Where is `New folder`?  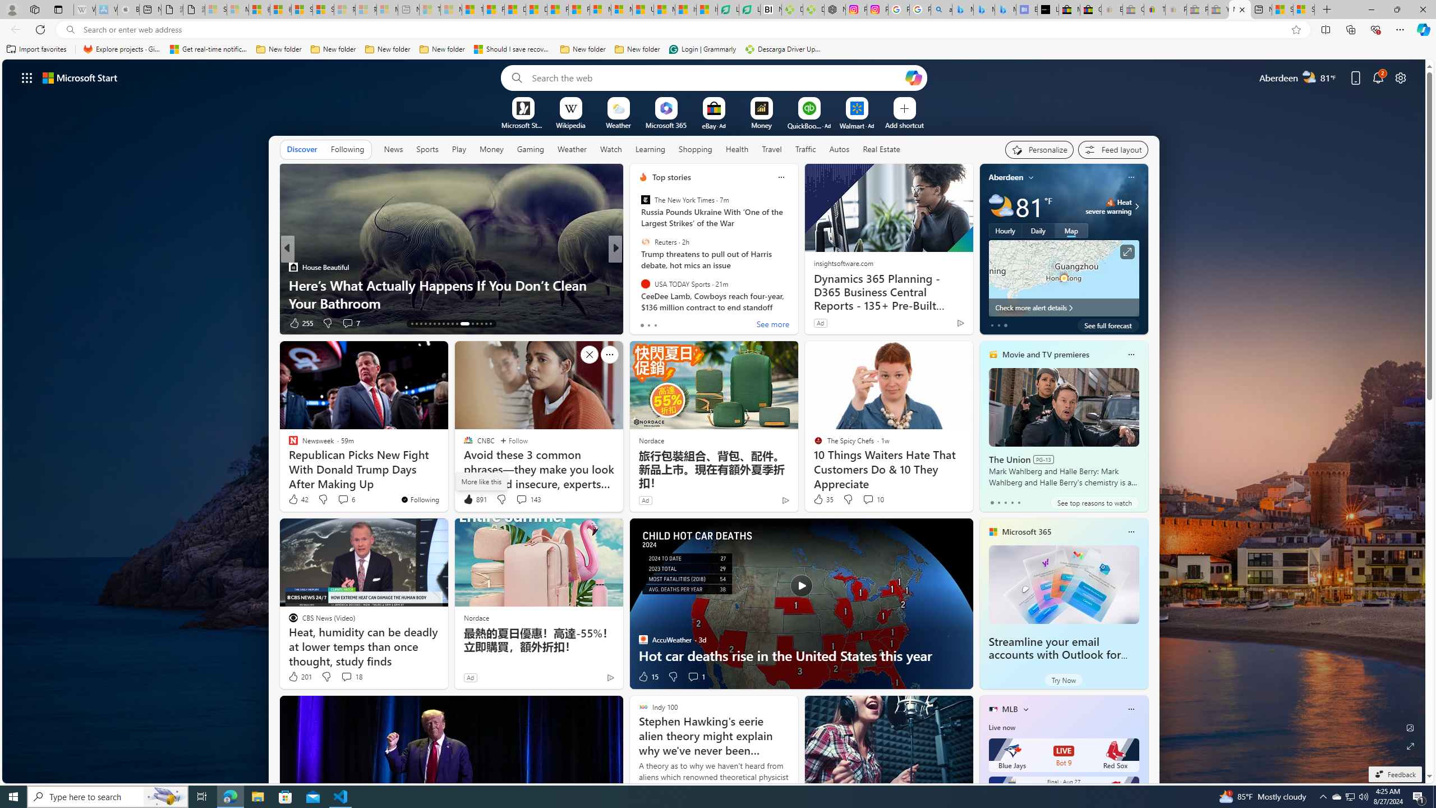
New folder is located at coordinates (637, 49).